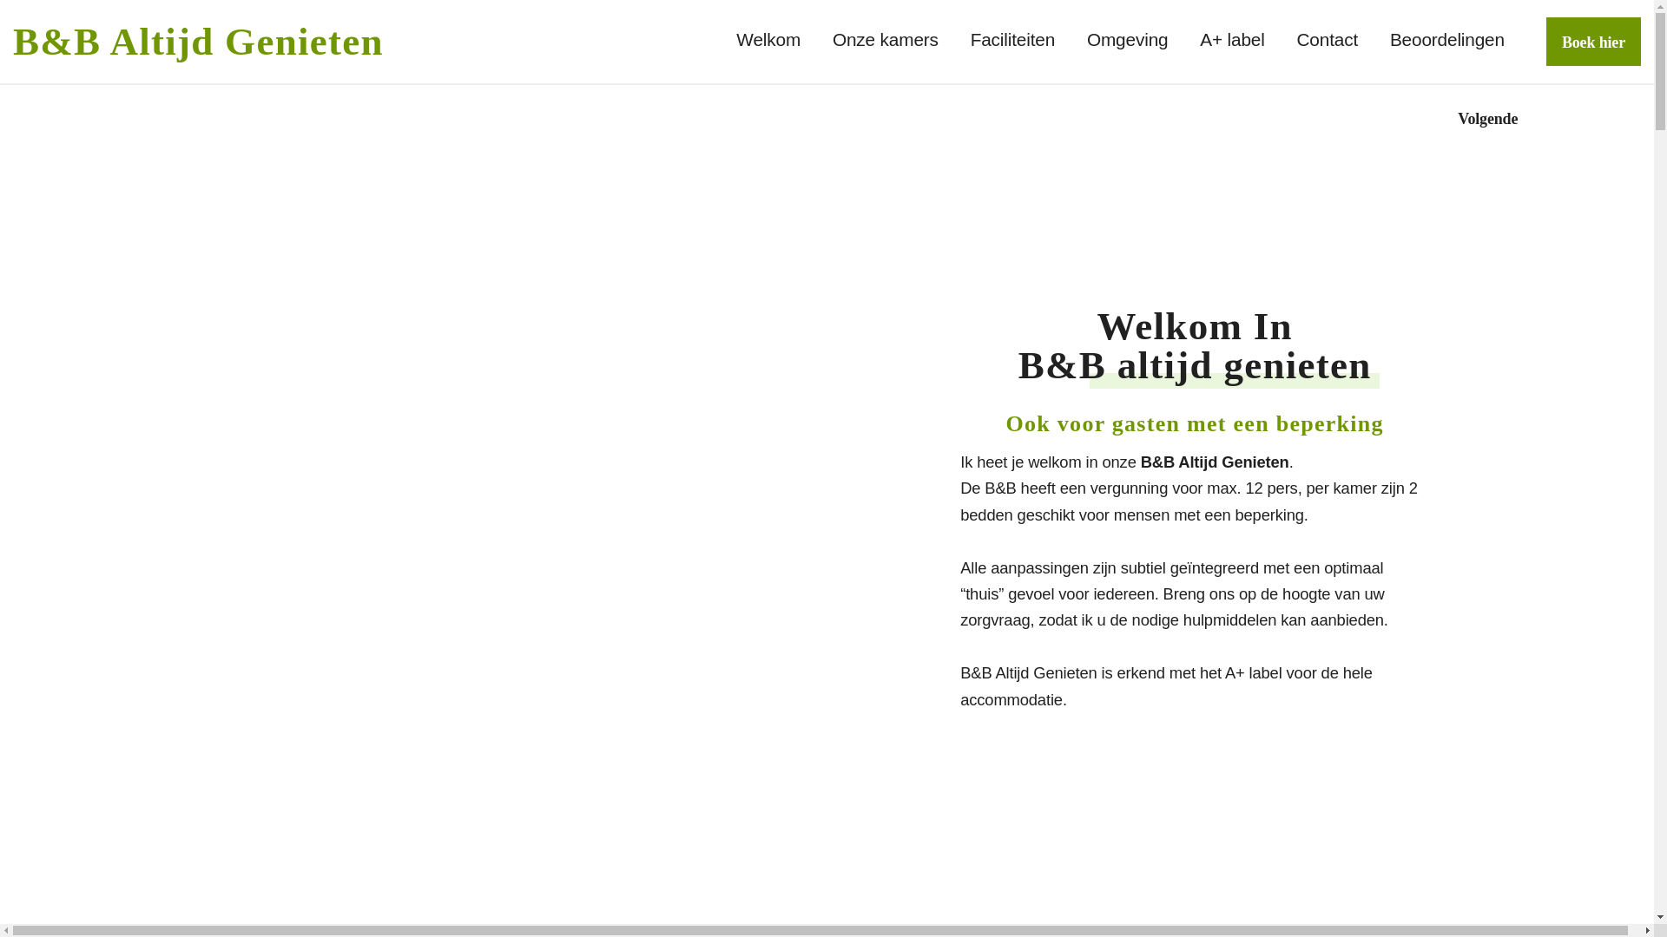  What do you see at coordinates (1013, 40) in the screenshot?
I see `Faciliteiten` at bounding box center [1013, 40].